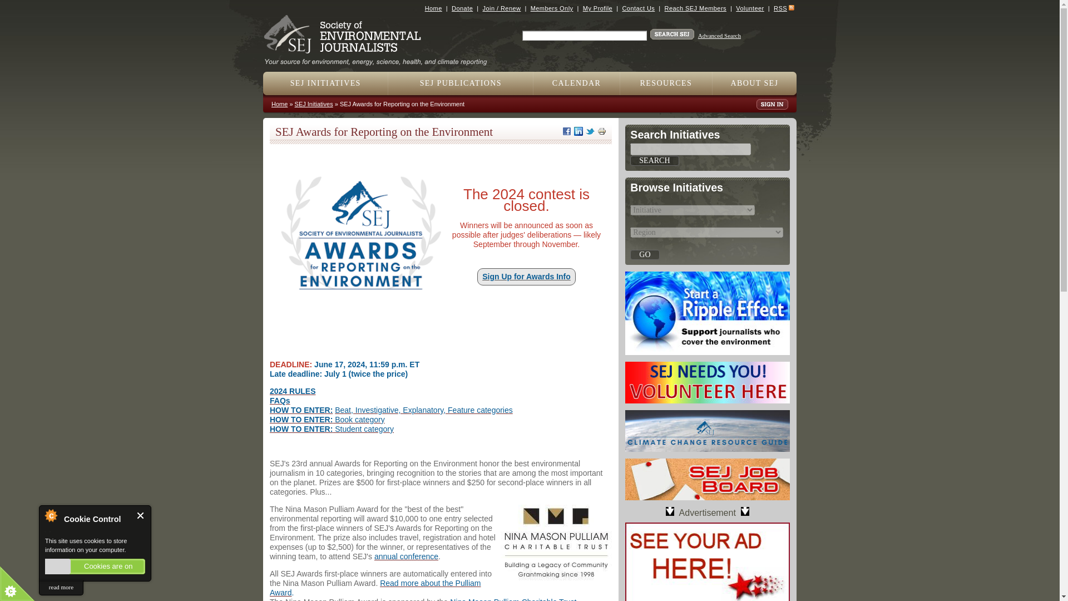 The height and width of the screenshot is (601, 1068). I want to click on Cookies are on, so click(95, 566).